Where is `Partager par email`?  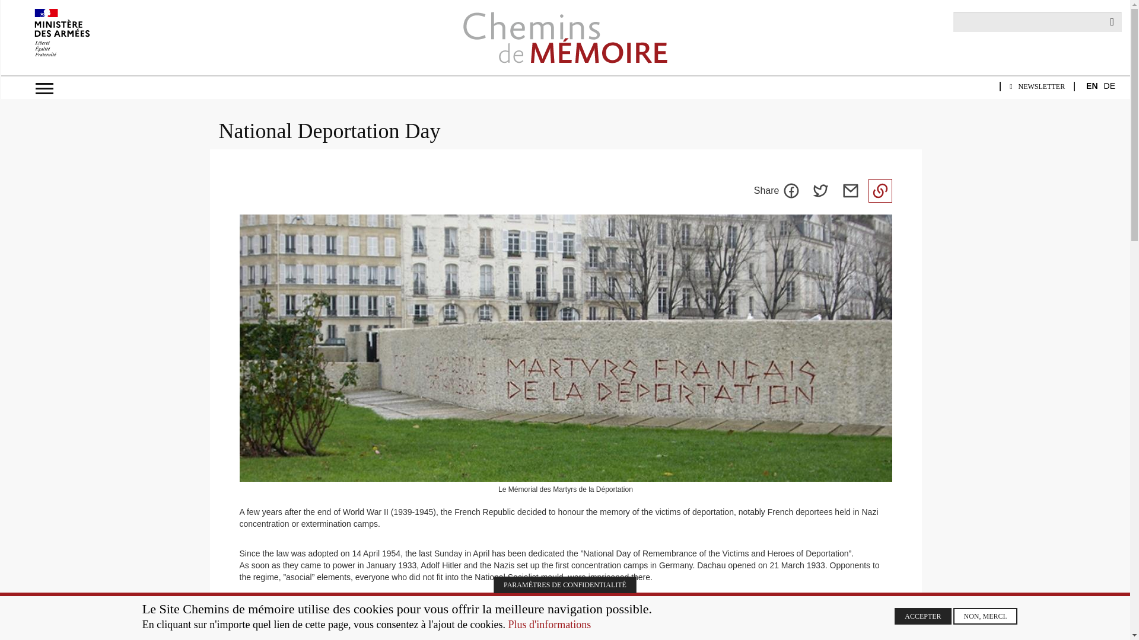
Partager par email is located at coordinates (850, 191).